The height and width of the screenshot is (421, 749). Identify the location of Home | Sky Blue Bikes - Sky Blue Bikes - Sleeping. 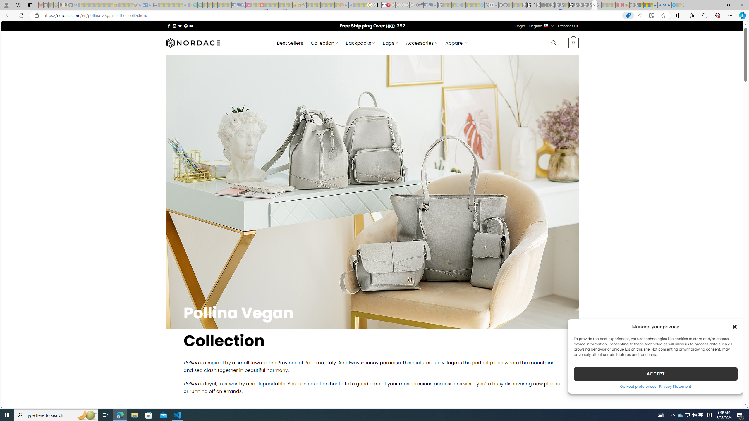
(482, 5).